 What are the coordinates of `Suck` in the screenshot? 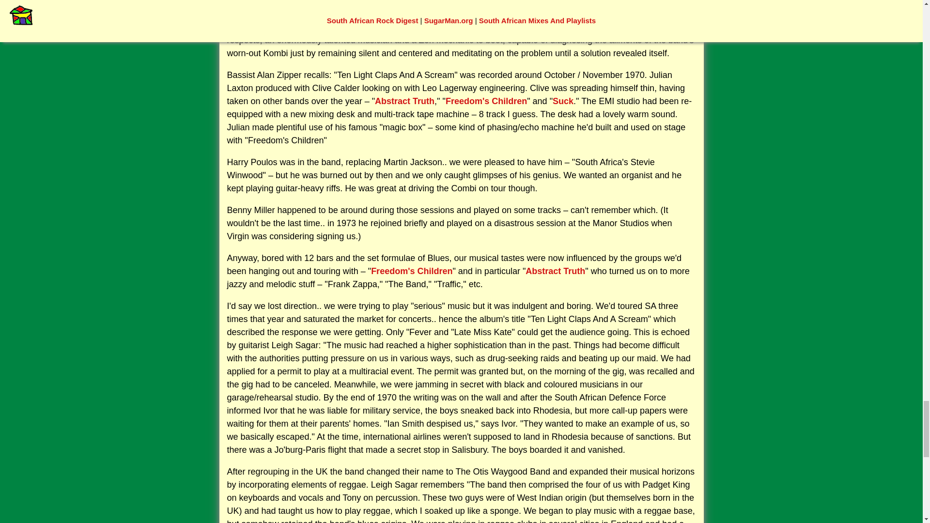 It's located at (563, 101).